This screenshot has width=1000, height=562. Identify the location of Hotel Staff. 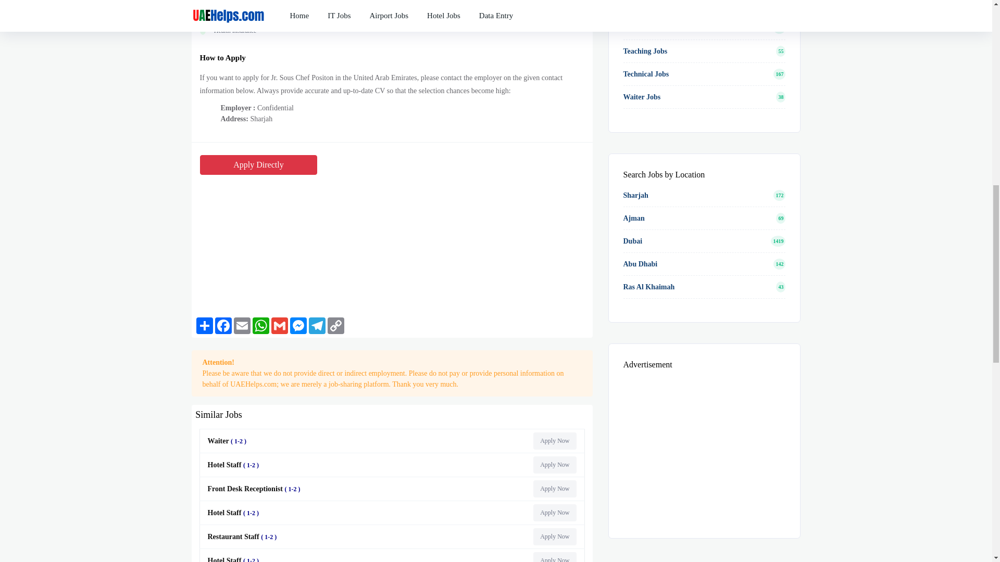
(234, 513).